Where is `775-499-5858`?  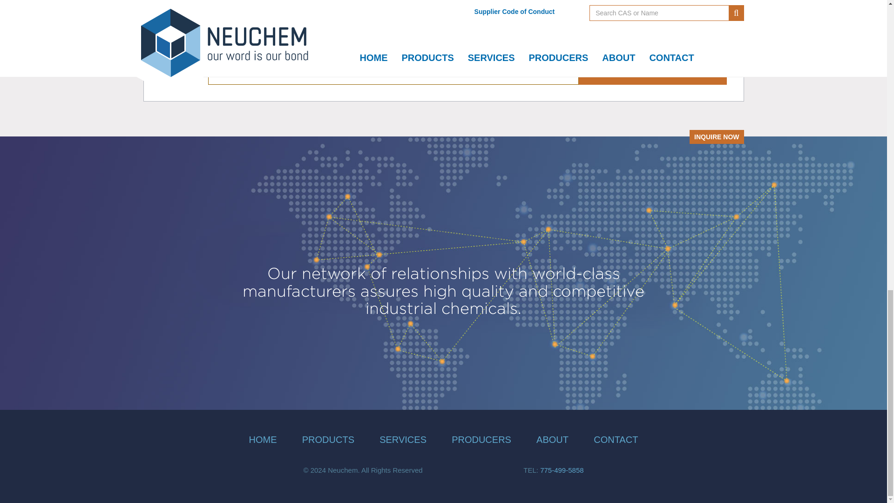 775-499-5858 is located at coordinates (562, 470).